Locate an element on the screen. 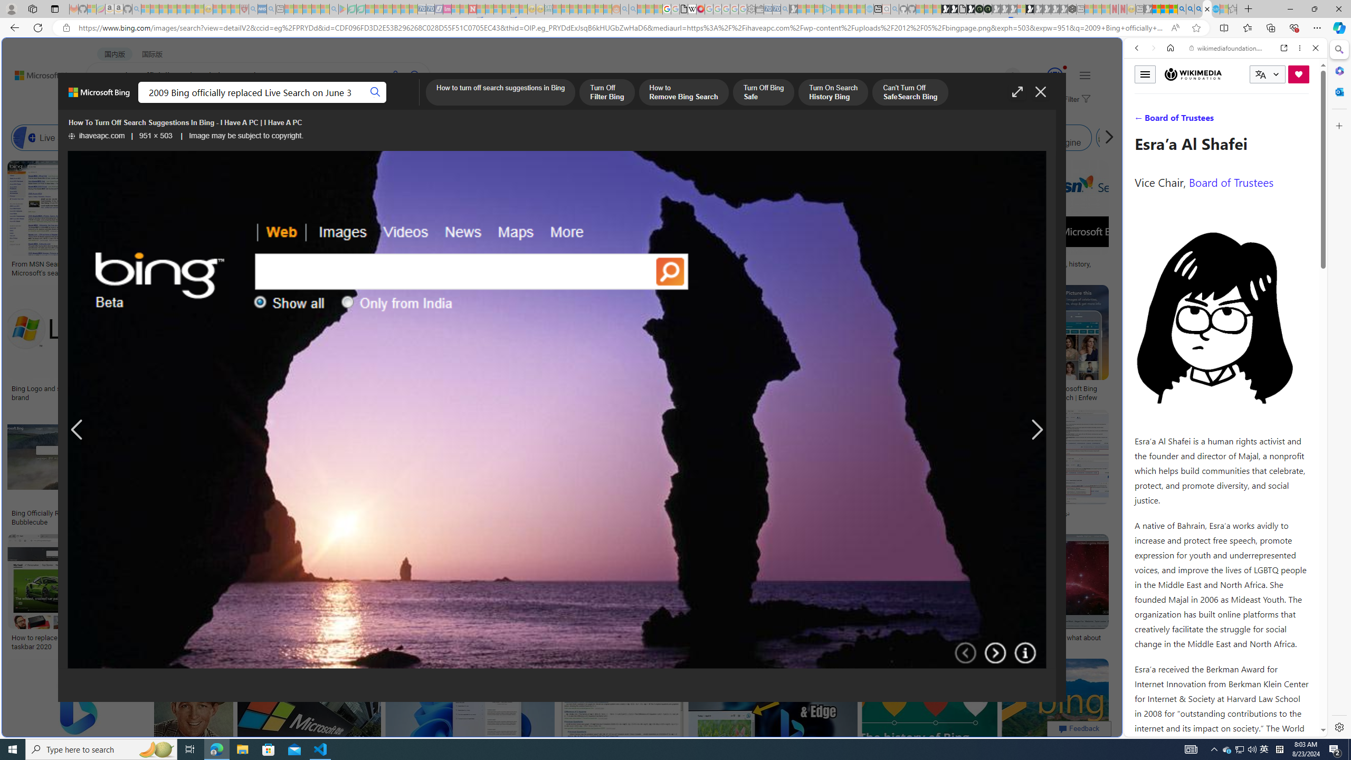  Microsoft Bing Search | Enfew is located at coordinates (1079, 393).